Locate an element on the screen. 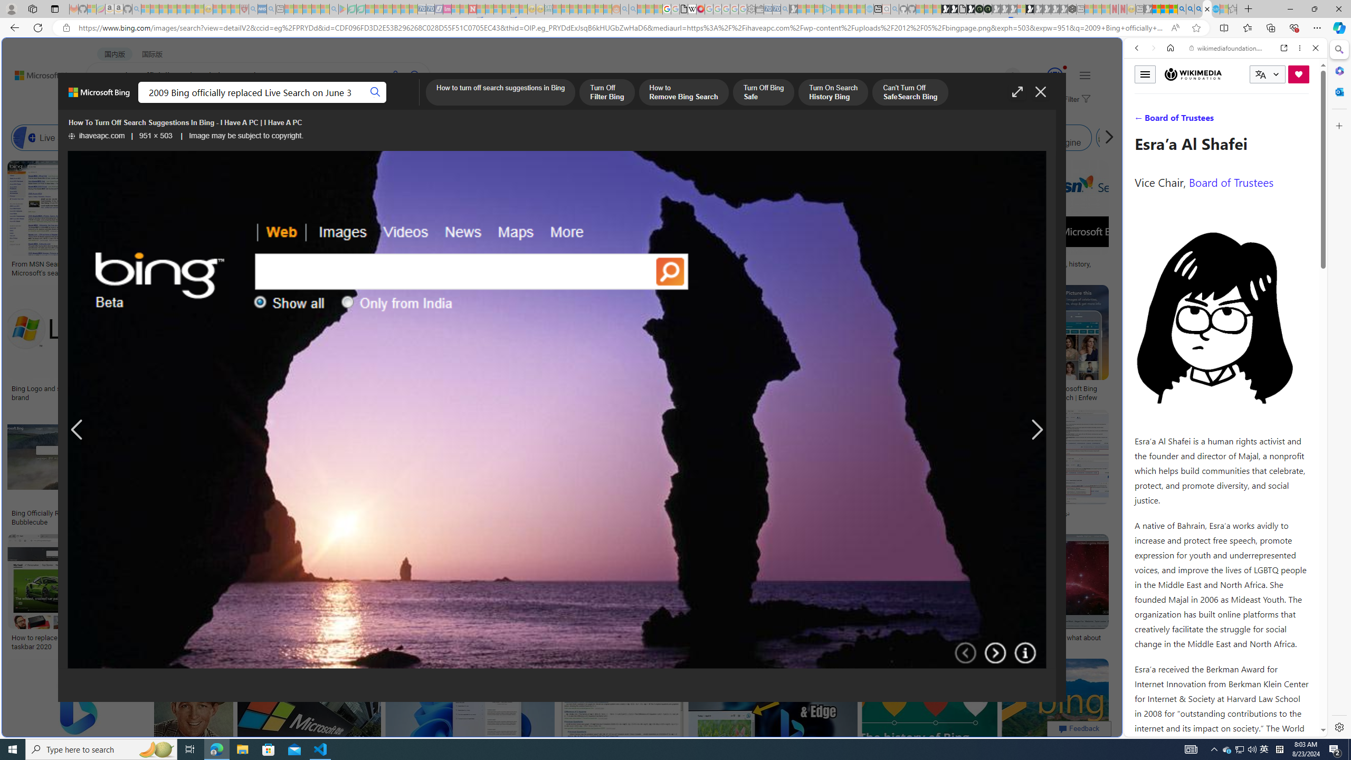  Microsoft Bing Search | Enfew is located at coordinates (1079, 393).